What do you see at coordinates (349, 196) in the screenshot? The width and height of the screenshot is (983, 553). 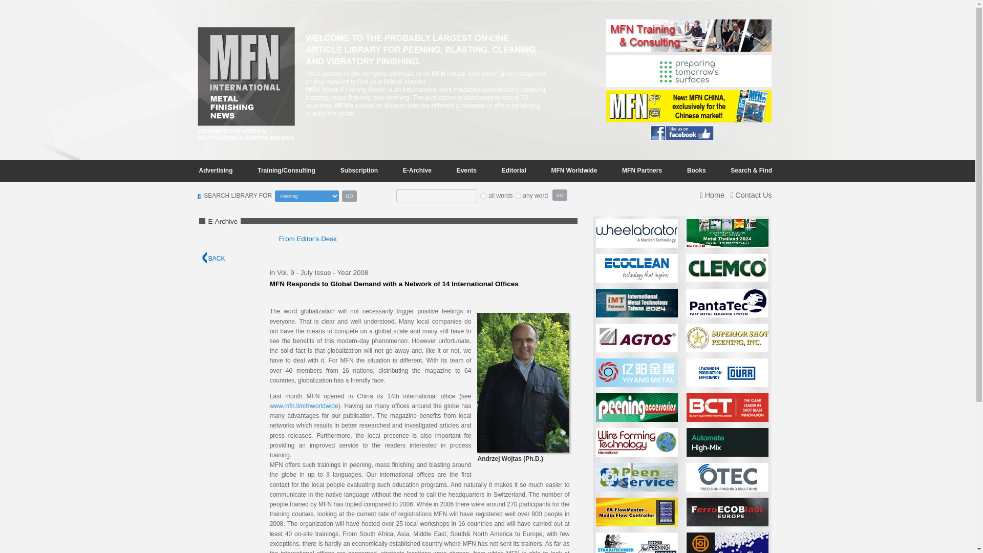 I see `GO` at bounding box center [349, 196].